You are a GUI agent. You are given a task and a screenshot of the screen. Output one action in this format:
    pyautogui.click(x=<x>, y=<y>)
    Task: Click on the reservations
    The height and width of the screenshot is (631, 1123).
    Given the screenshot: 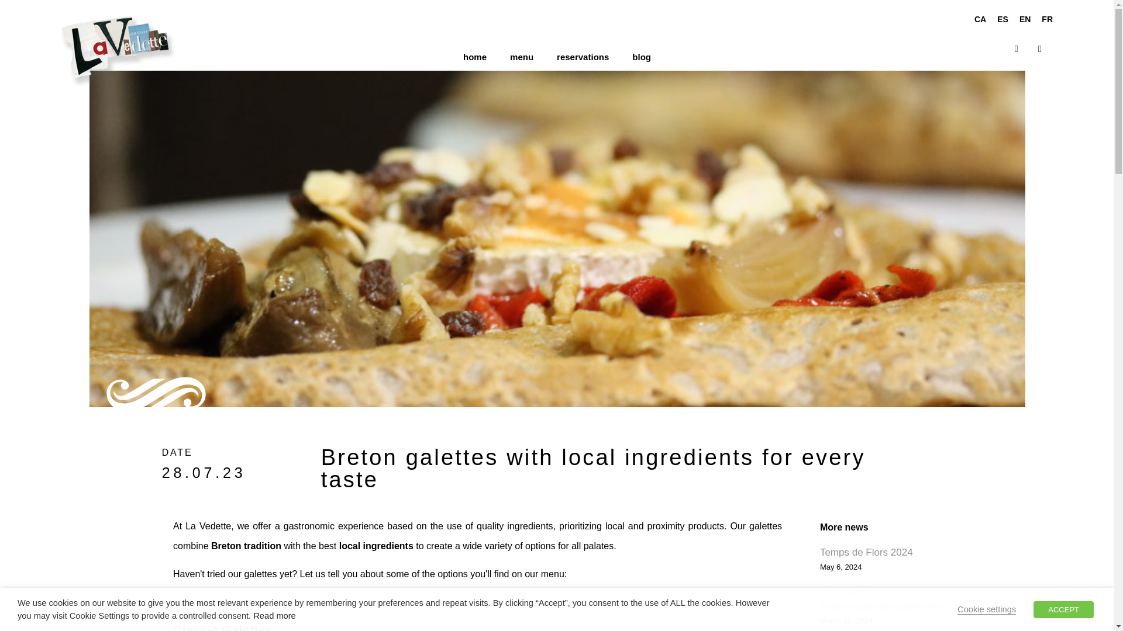 What is the action you would take?
    pyautogui.click(x=583, y=57)
    